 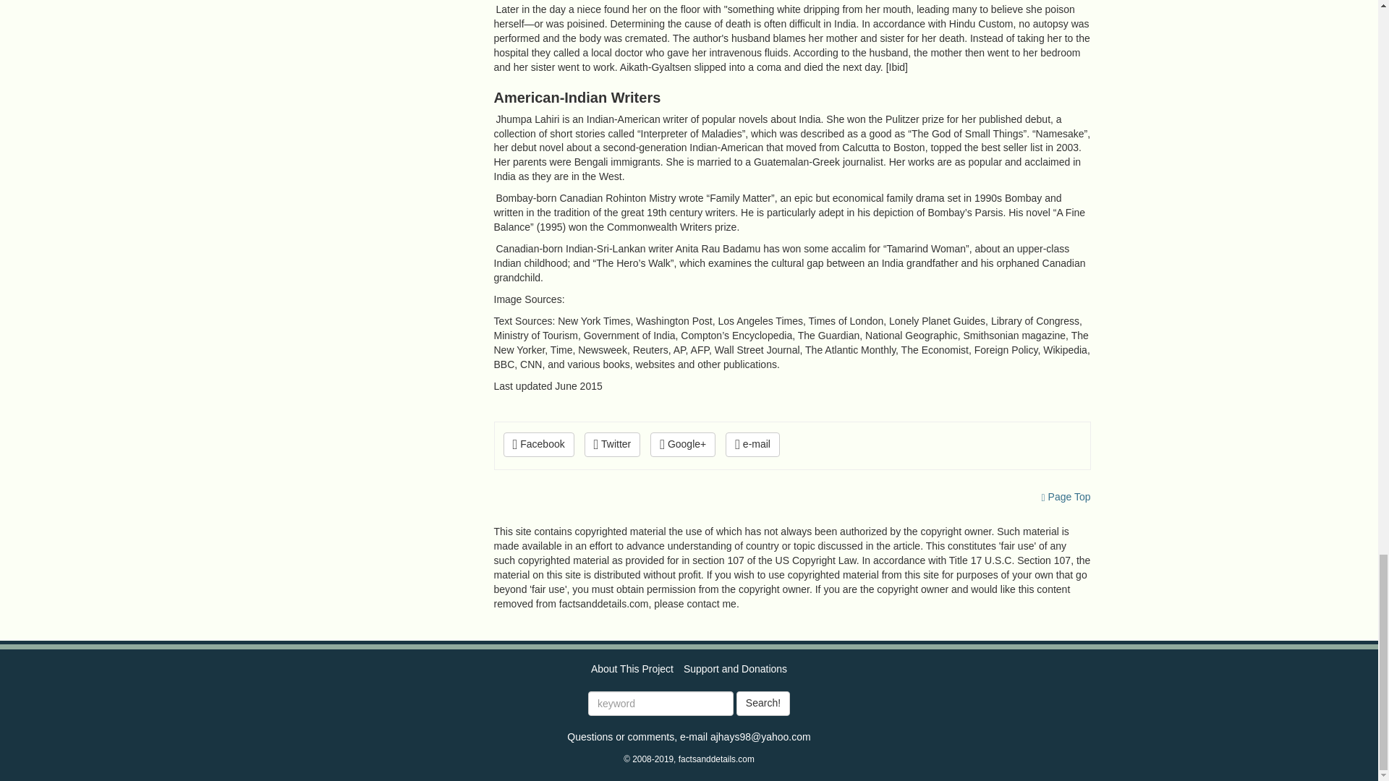 What do you see at coordinates (538, 444) in the screenshot?
I see ` Facebook` at bounding box center [538, 444].